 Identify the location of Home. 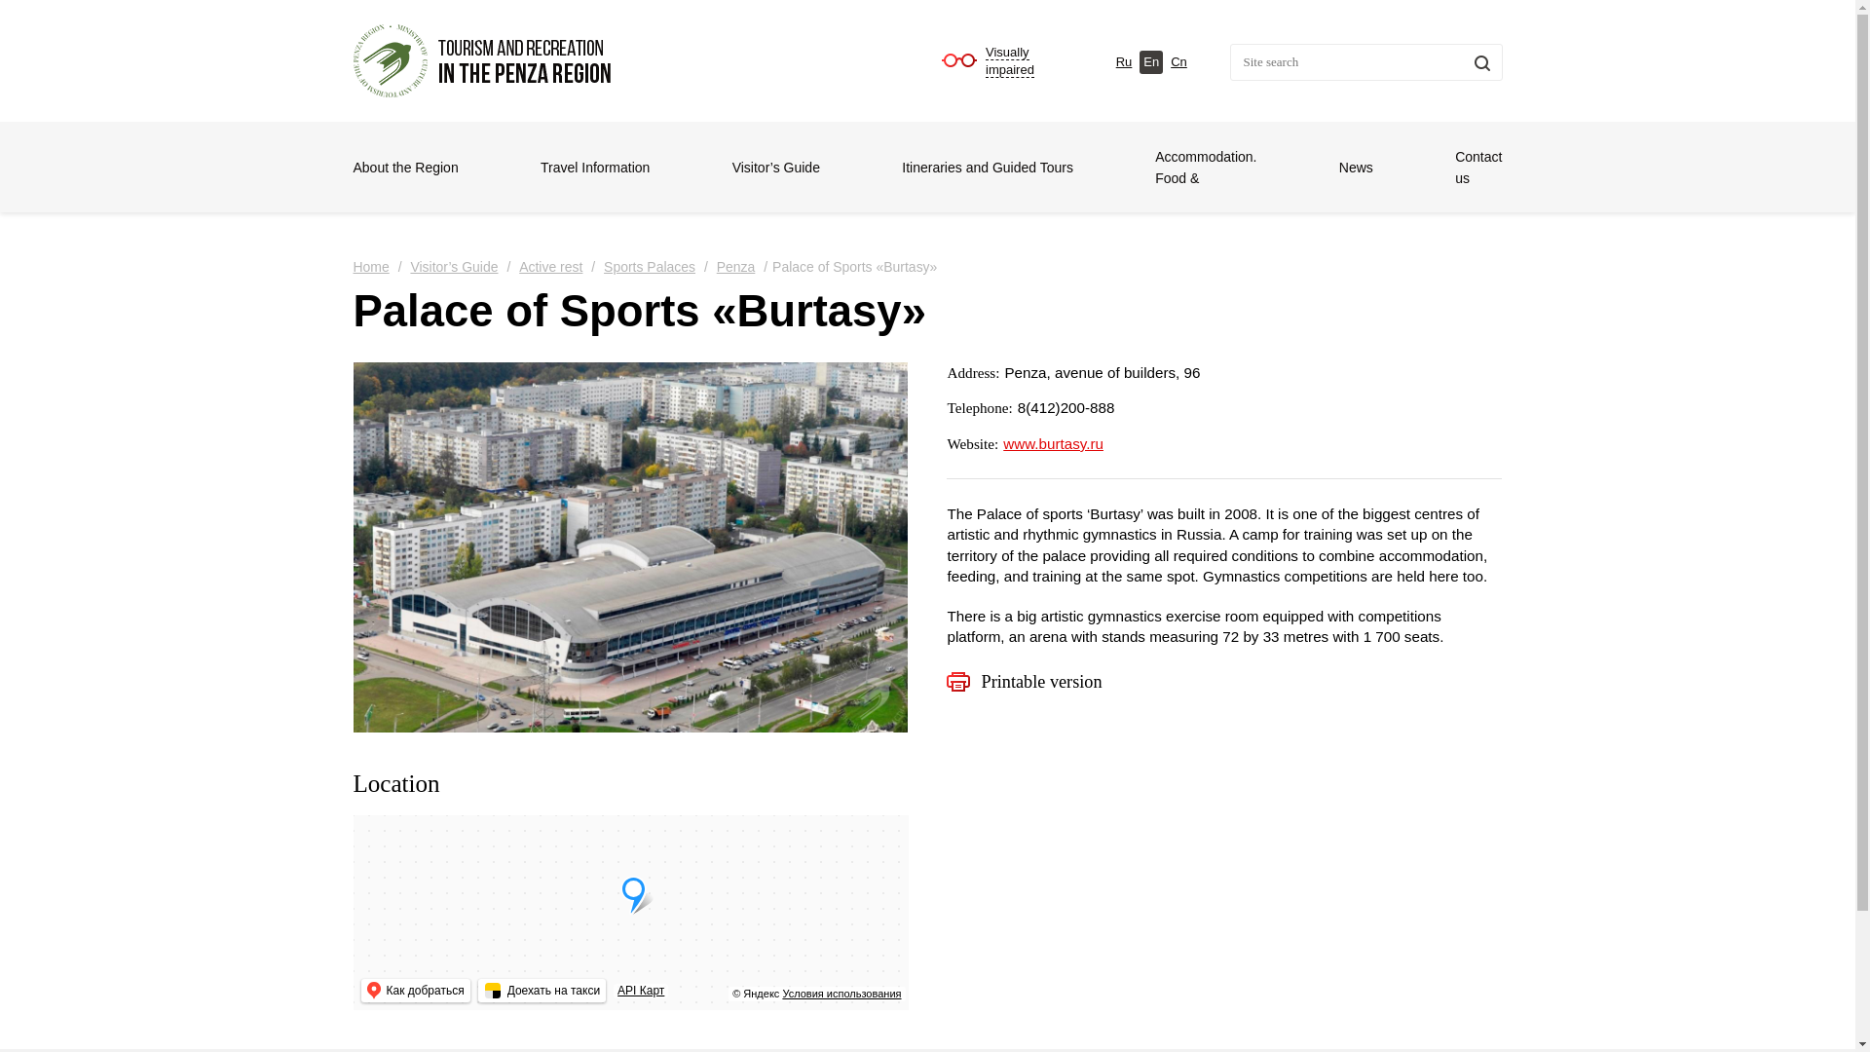
(594, 168).